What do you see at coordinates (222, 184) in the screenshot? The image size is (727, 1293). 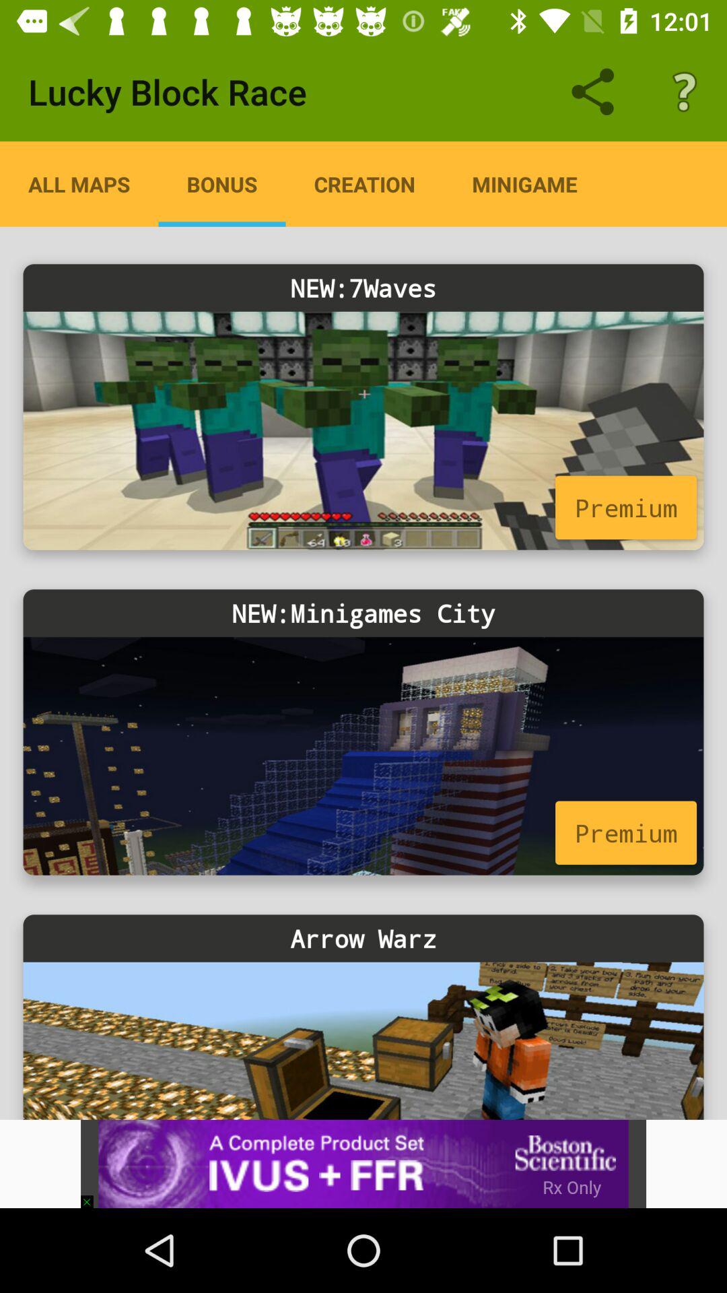 I see `press the bonus app` at bounding box center [222, 184].